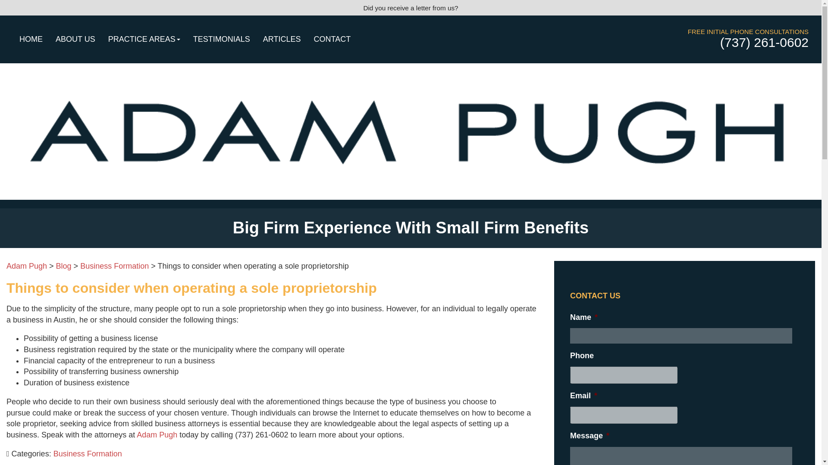  What do you see at coordinates (64, 266) in the screenshot?
I see `Blog` at bounding box center [64, 266].